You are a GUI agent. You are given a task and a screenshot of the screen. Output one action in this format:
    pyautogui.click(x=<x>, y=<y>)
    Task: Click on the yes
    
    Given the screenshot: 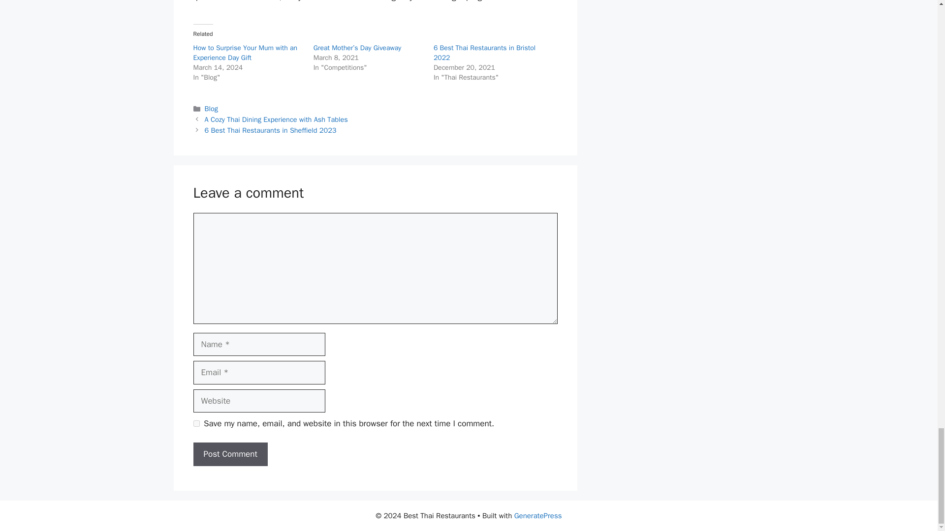 What is the action you would take?
    pyautogui.click(x=196, y=424)
    